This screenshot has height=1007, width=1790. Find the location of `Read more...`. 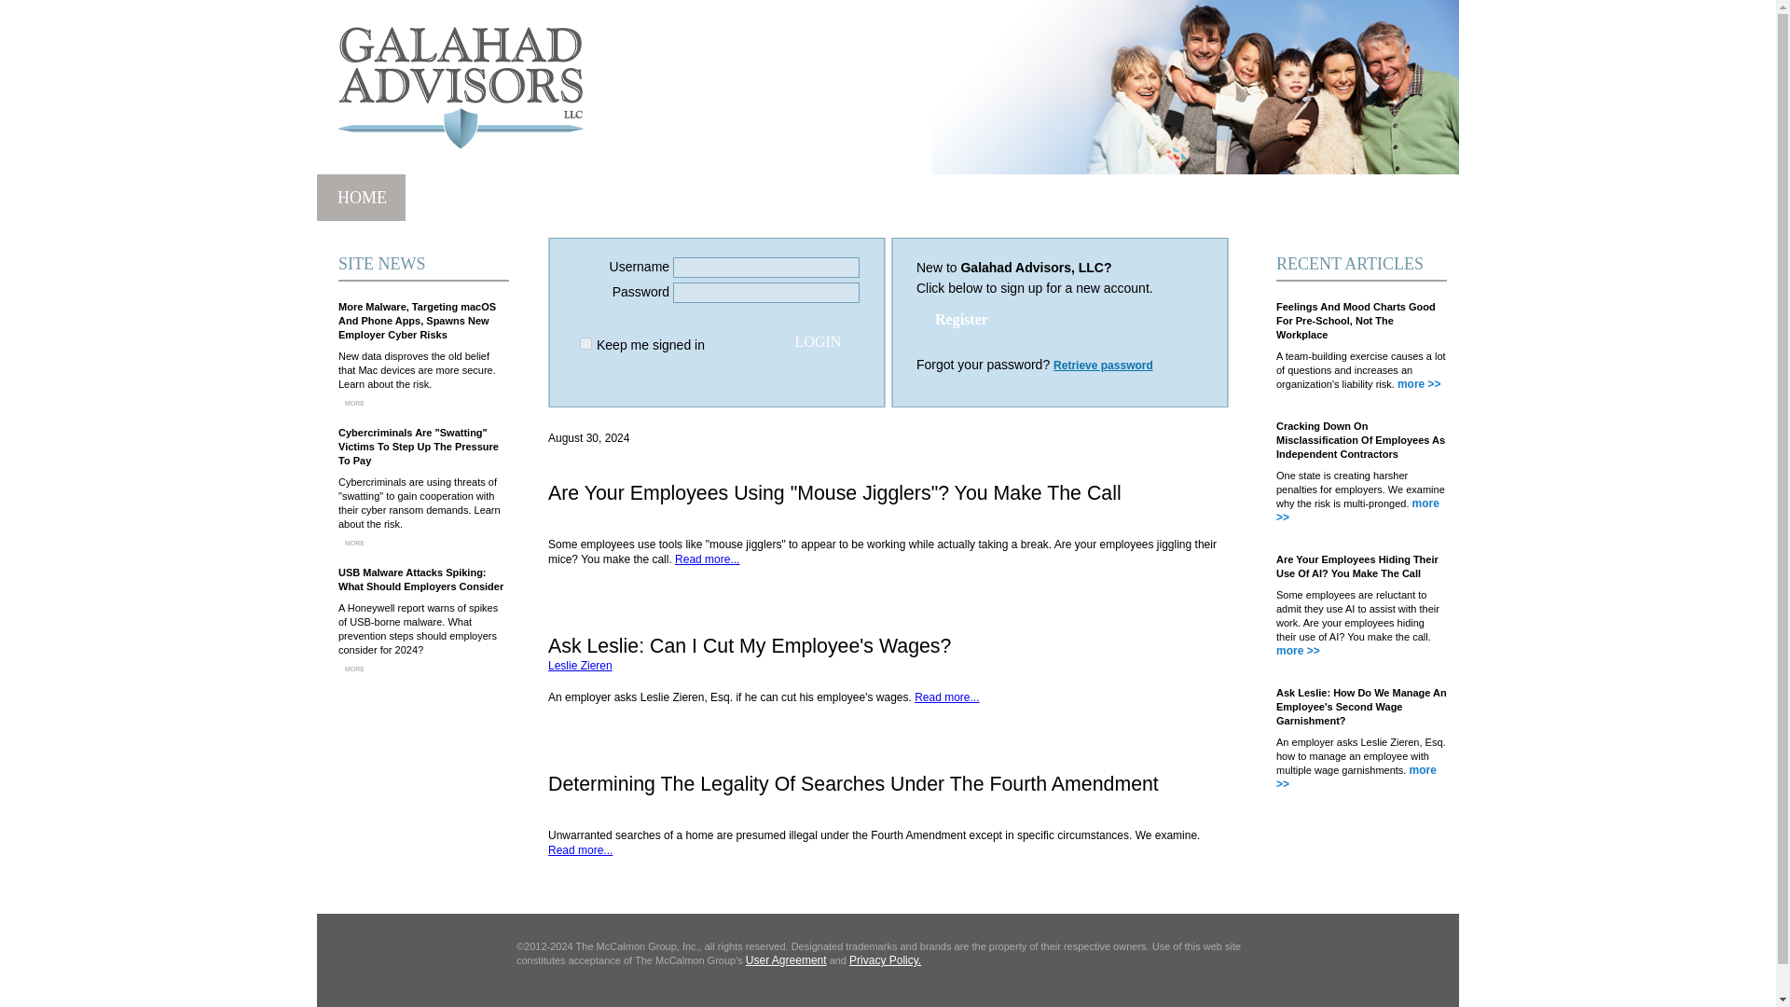

Read more... is located at coordinates (580, 850).